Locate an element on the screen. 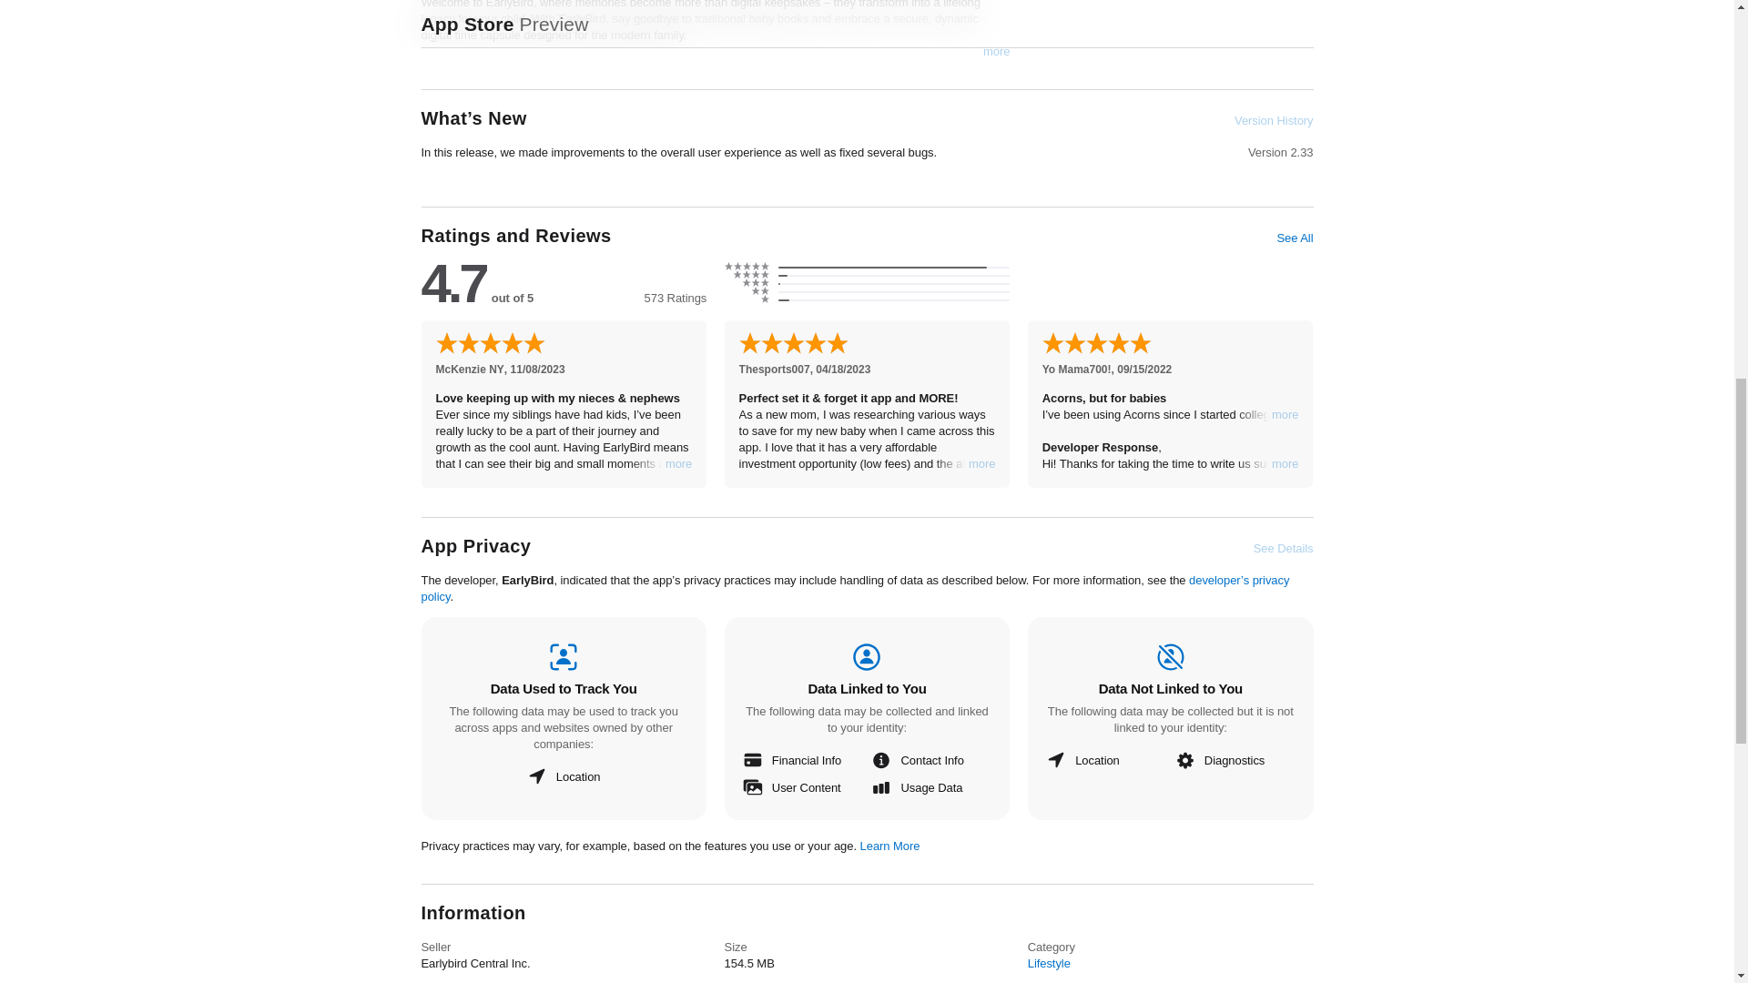 This screenshot has height=983, width=1748. Version History is located at coordinates (1273, 120).